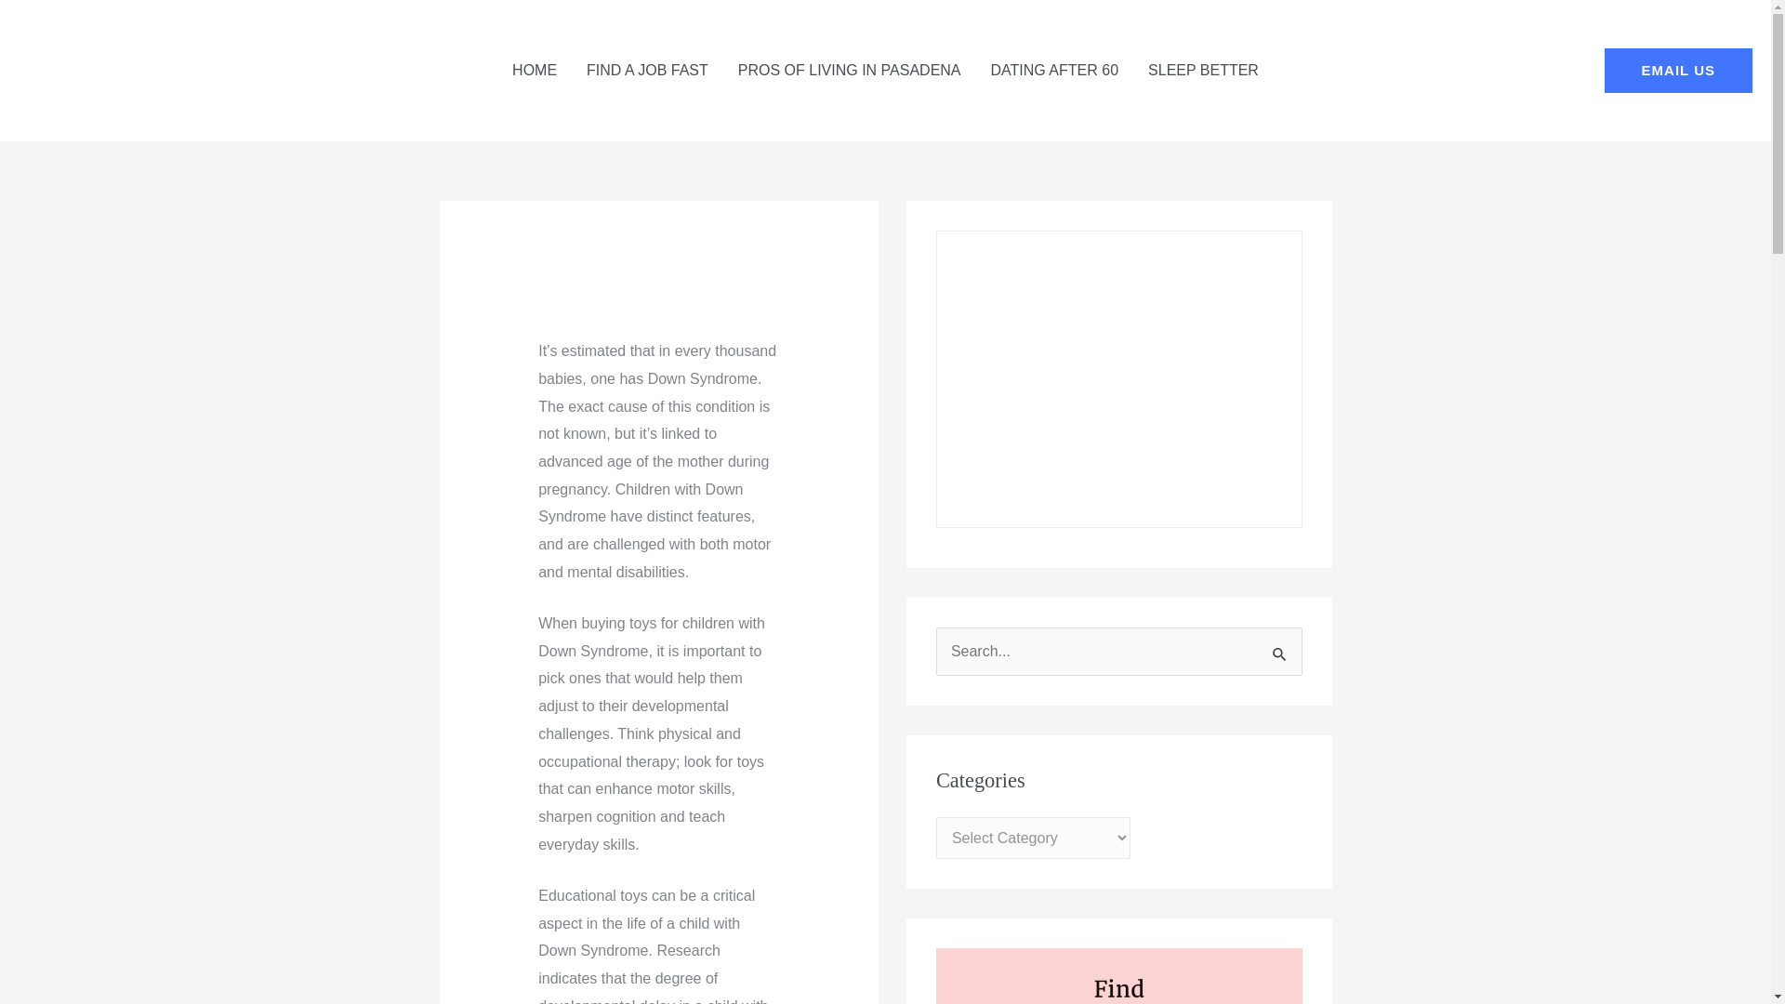  Describe the element at coordinates (850, 71) in the screenshot. I see `PROS OF LIVING IN PASADENA` at that location.